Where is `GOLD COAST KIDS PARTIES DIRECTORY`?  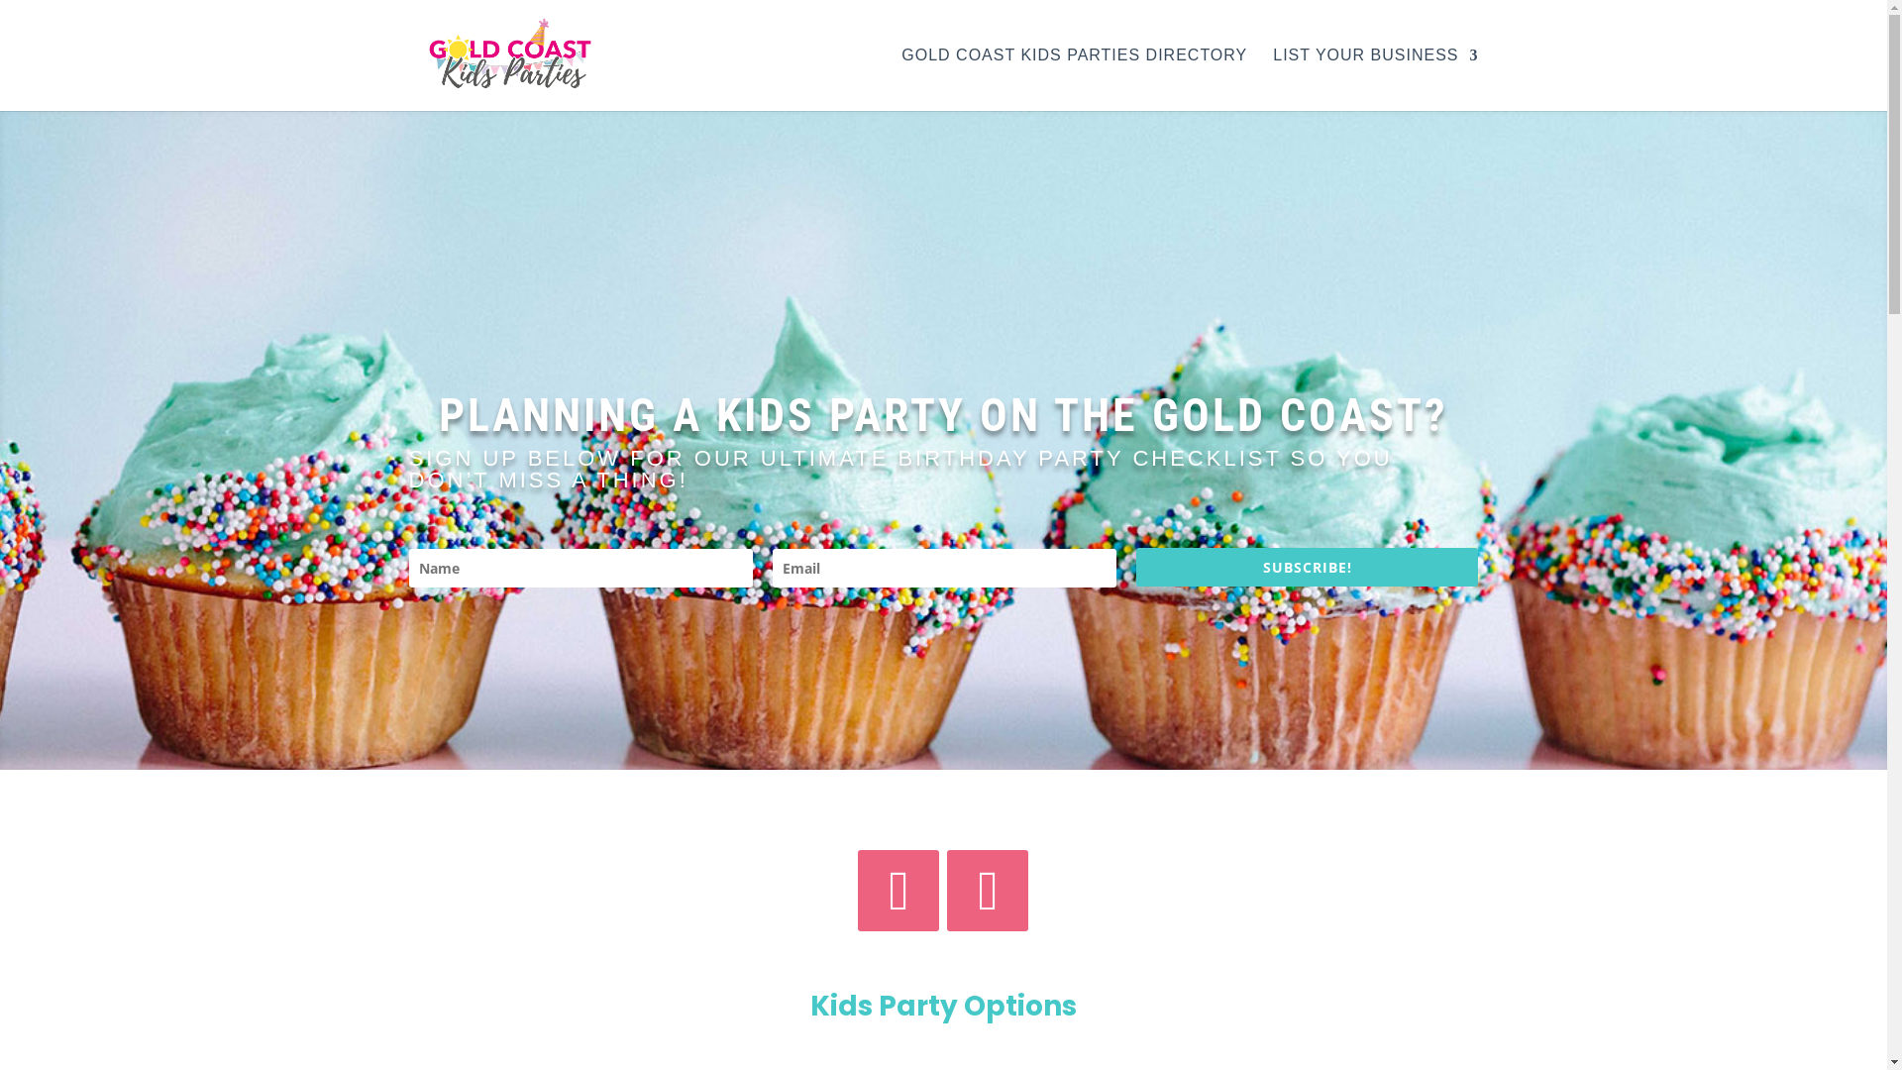
GOLD COAST KIDS PARTIES DIRECTORY is located at coordinates (1074, 79).